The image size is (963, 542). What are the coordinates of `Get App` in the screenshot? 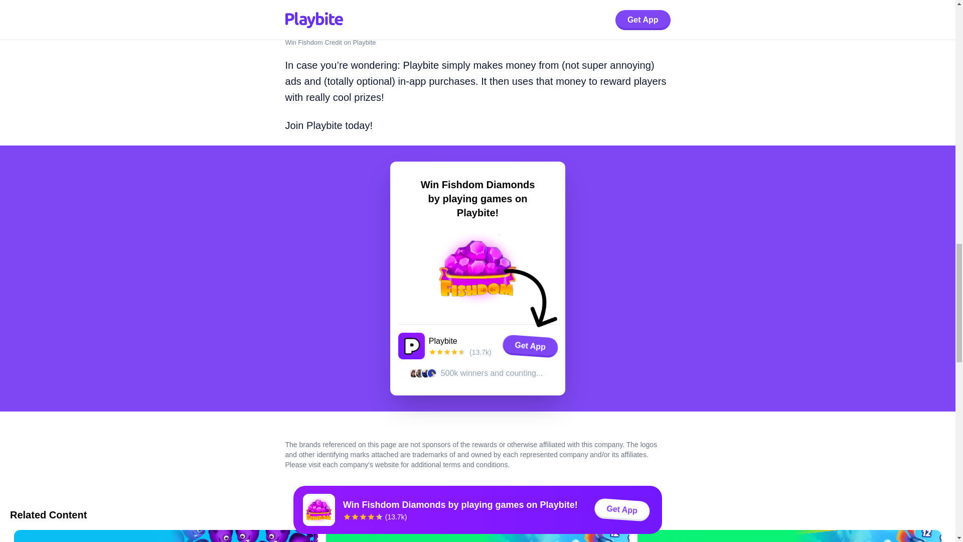 It's located at (530, 346).